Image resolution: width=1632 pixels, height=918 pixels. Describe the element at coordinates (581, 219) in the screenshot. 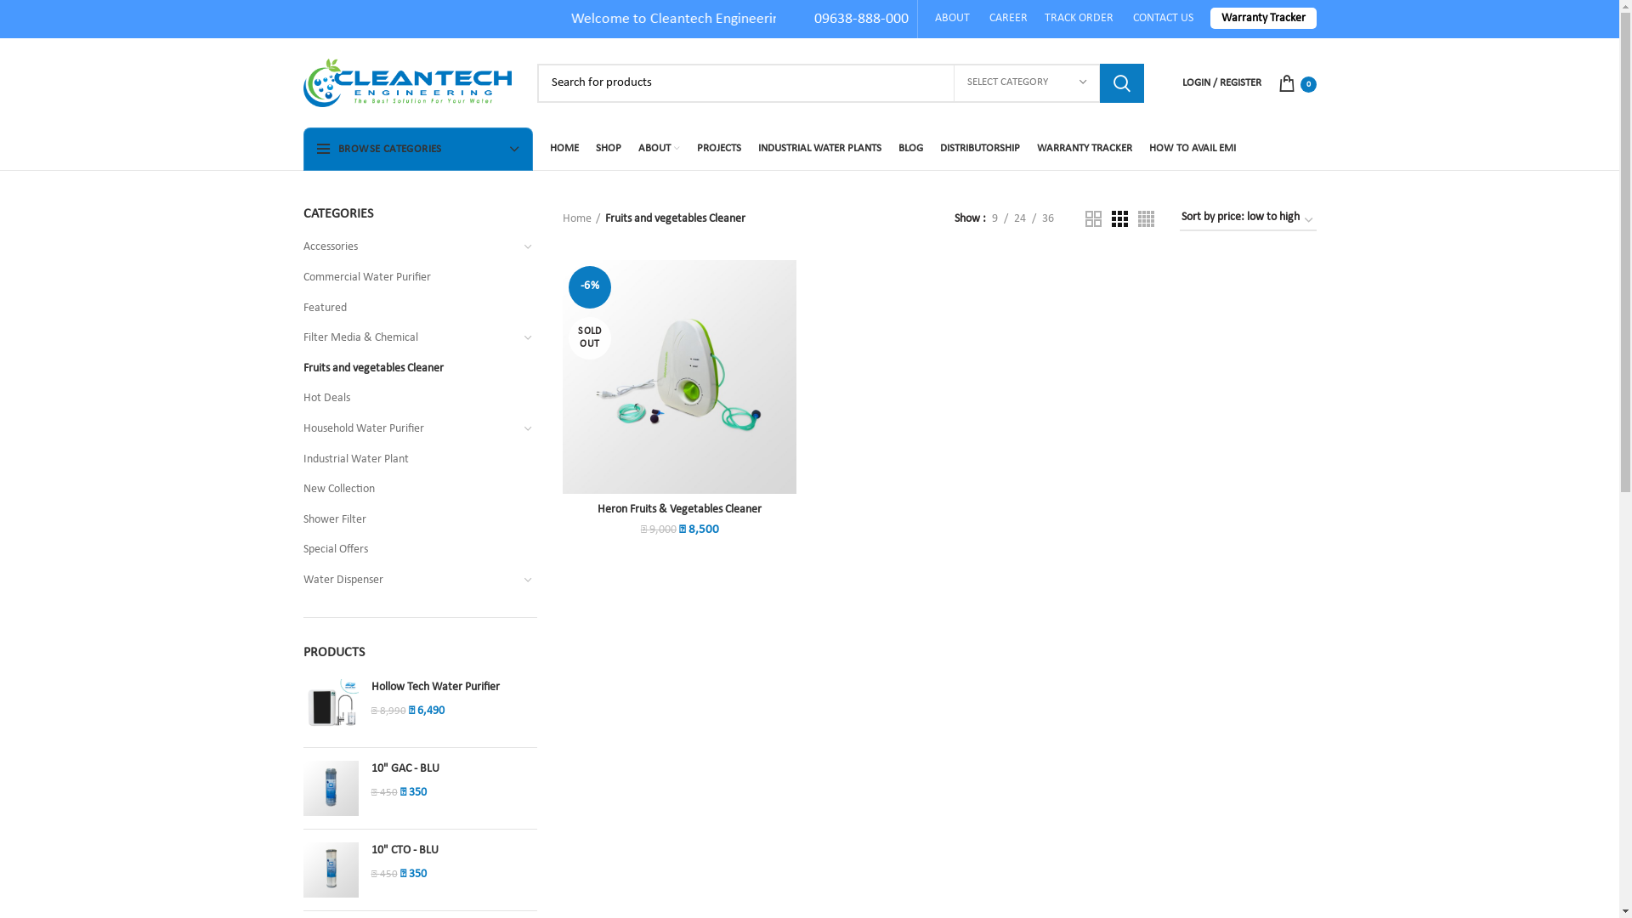

I see `Home` at that location.